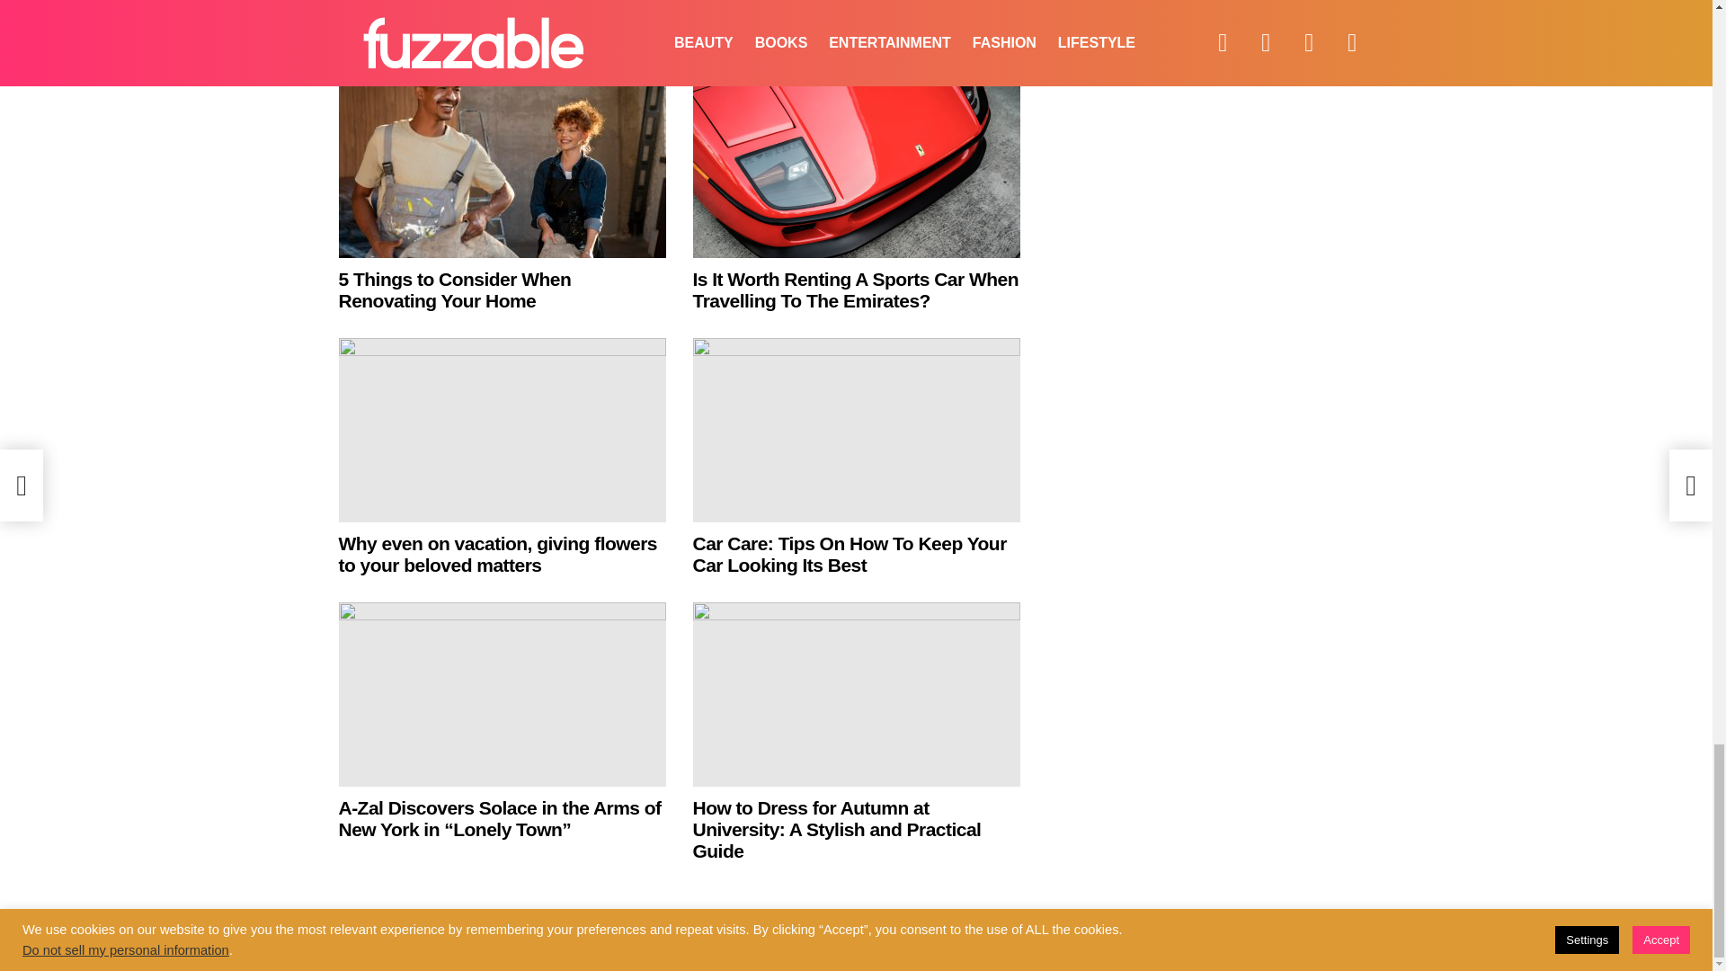  What do you see at coordinates (502, 165) in the screenshot?
I see `5 Things to Consider When Renovating Your Home` at bounding box center [502, 165].